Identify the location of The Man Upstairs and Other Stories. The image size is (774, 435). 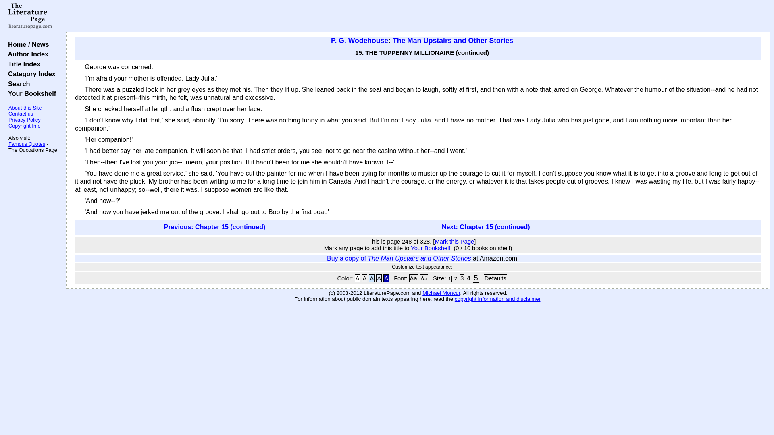
(452, 40).